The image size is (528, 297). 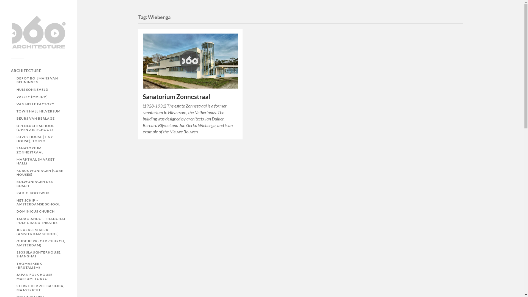 What do you see at coordinates (36, 118) in the screenshot?
I see `BEURS VAN BERLAGE` at bounding box center [36, 118].